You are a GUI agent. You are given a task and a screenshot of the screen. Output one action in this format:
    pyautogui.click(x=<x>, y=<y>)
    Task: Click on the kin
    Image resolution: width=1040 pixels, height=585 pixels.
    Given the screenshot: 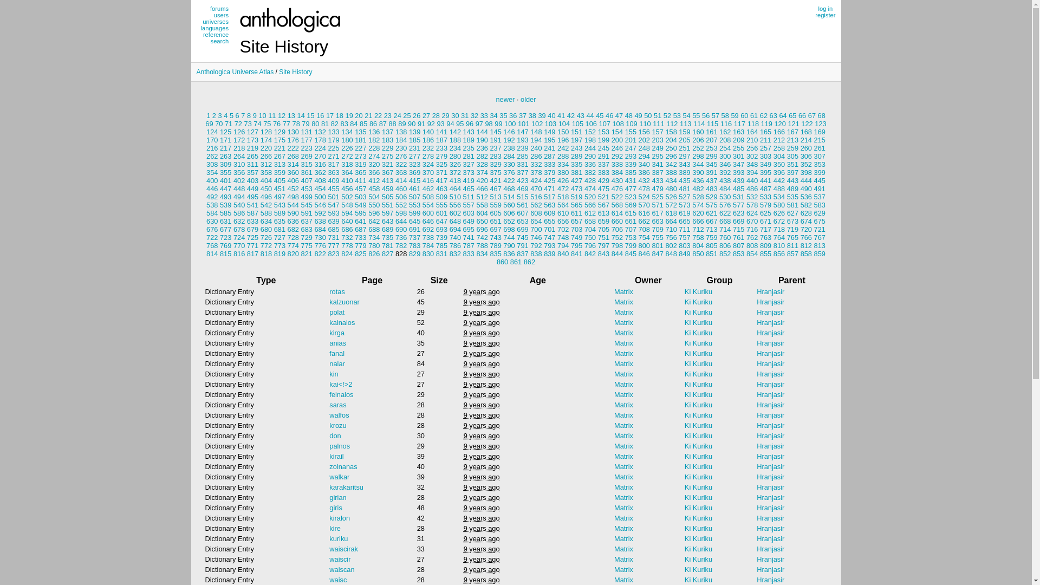 What is the action you would take?
    pyautogui.click(x=334, y=374)
    